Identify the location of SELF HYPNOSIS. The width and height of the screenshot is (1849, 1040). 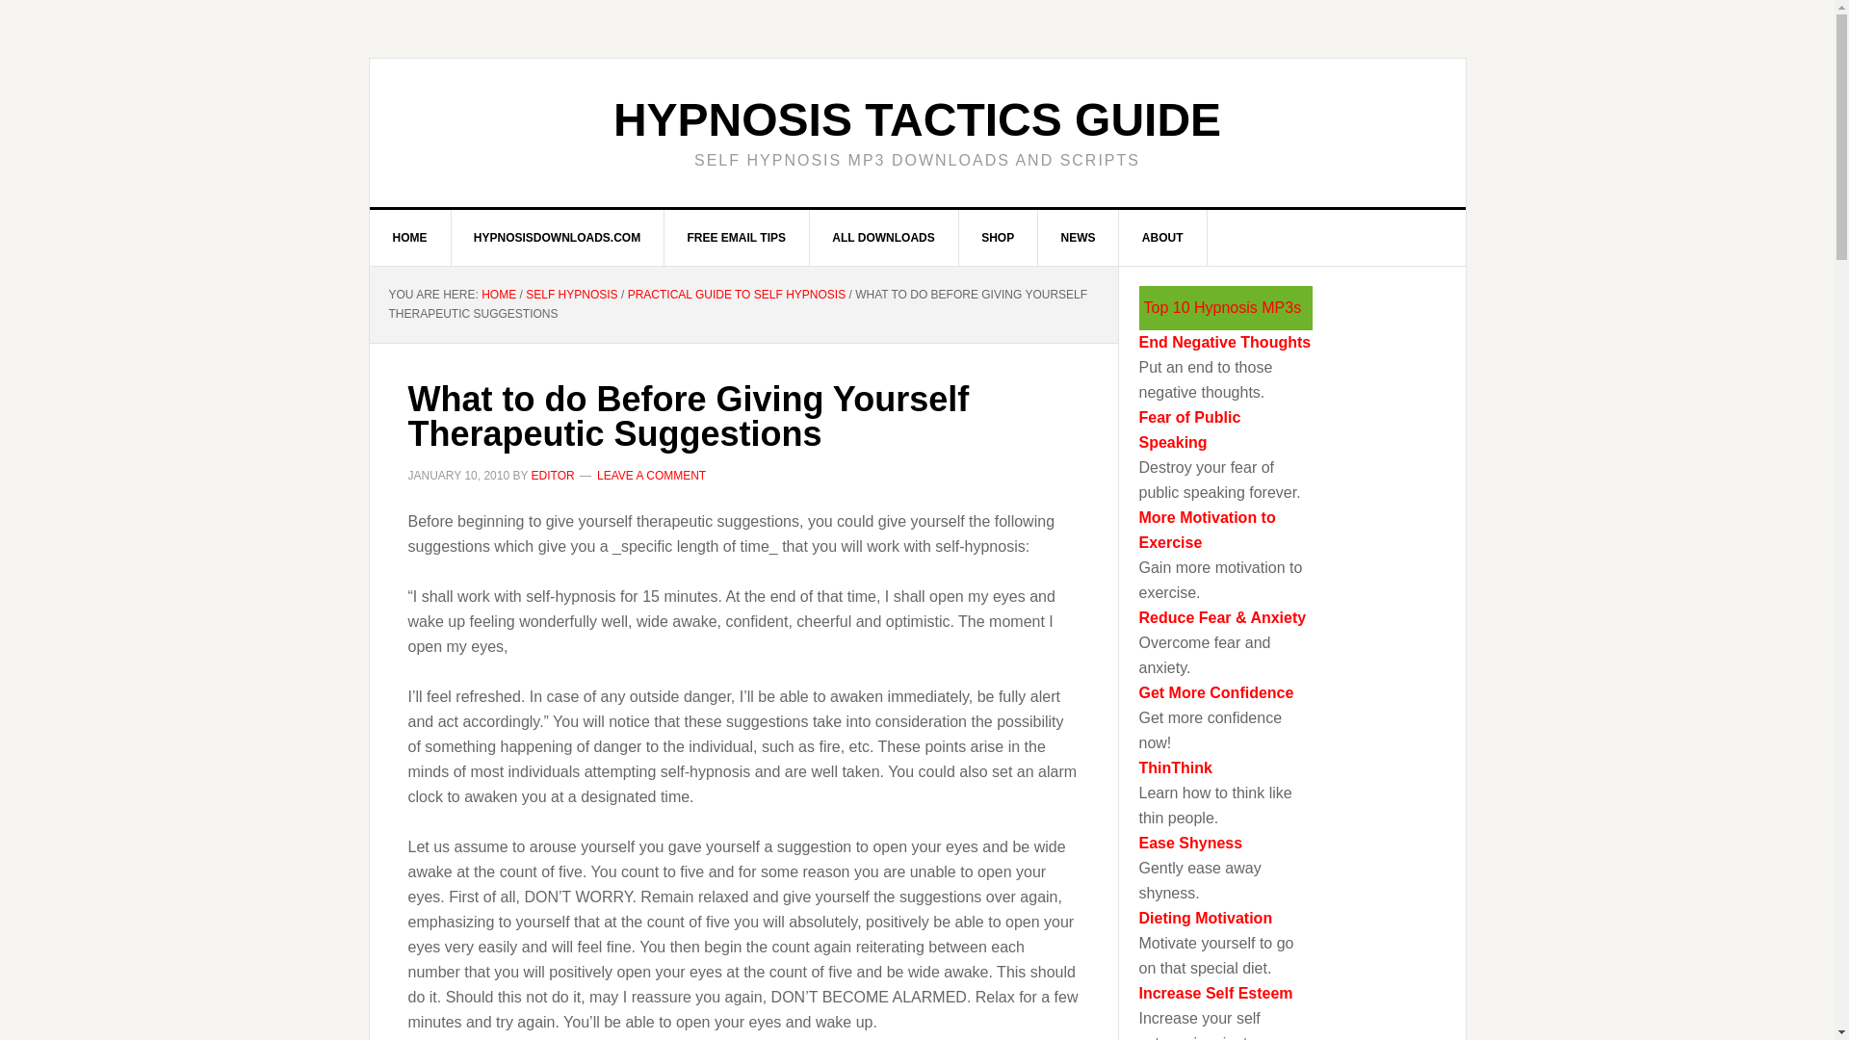
(571, 295).